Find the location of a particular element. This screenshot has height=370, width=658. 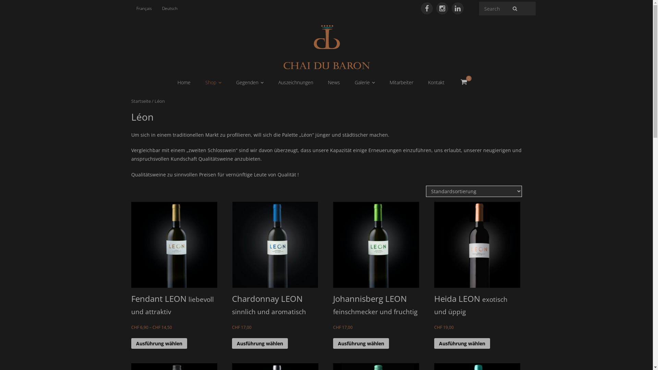

Johannisberg LEON feinschmecker und fruchtig
CHF 17,00 is located at coordinates (376, 274).